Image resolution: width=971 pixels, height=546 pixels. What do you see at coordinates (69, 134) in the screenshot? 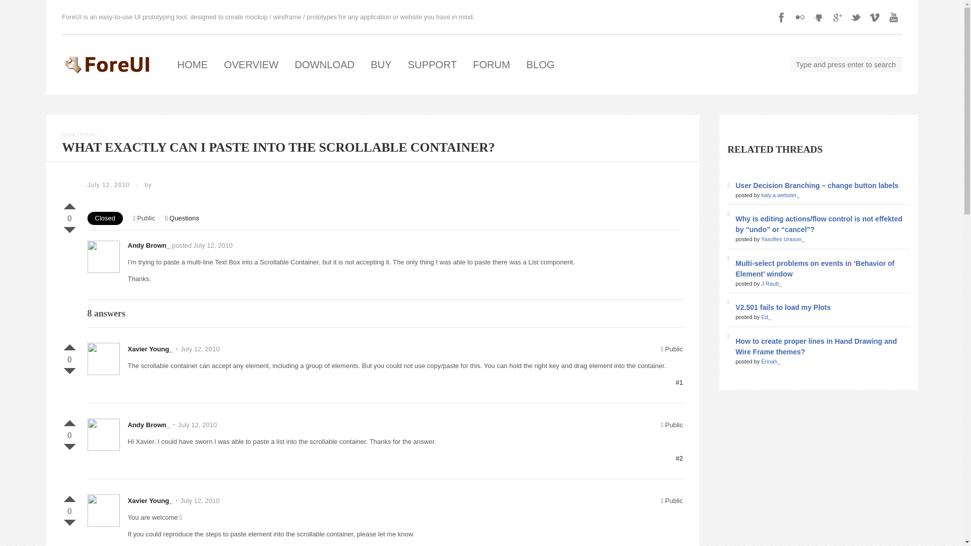
I see `Home` at bounding box center [69, 134].